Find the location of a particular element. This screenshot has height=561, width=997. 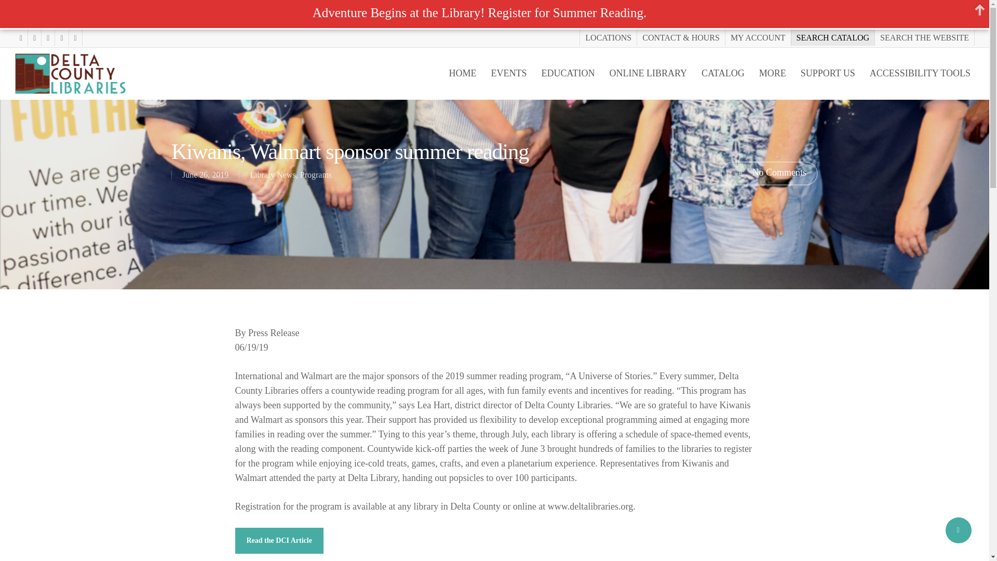

PHONE is located at coordinates (75, 37).